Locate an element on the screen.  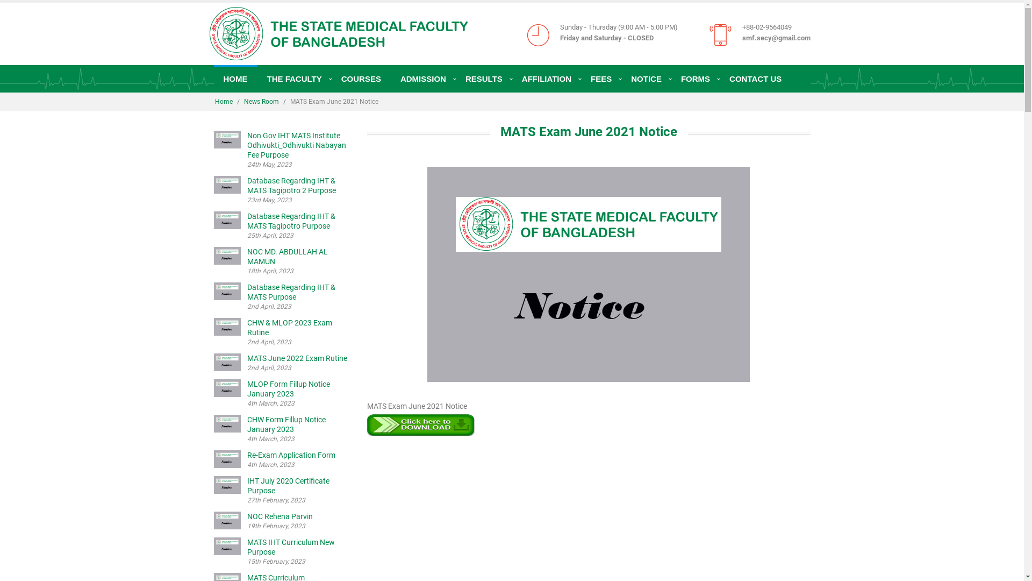
Database Regarding IHT & MATS Tagipotro Purpose is located at coordinates (291, 221).